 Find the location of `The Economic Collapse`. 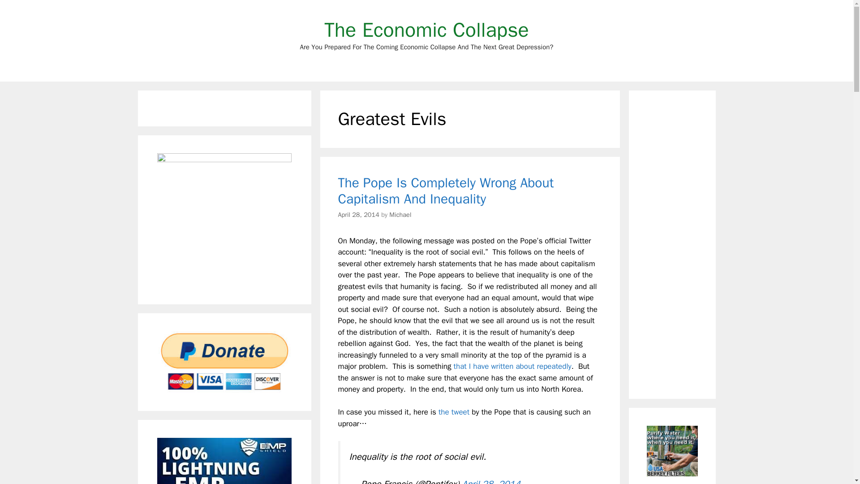

The Economic Collapse is located at coordinates (426, 30).